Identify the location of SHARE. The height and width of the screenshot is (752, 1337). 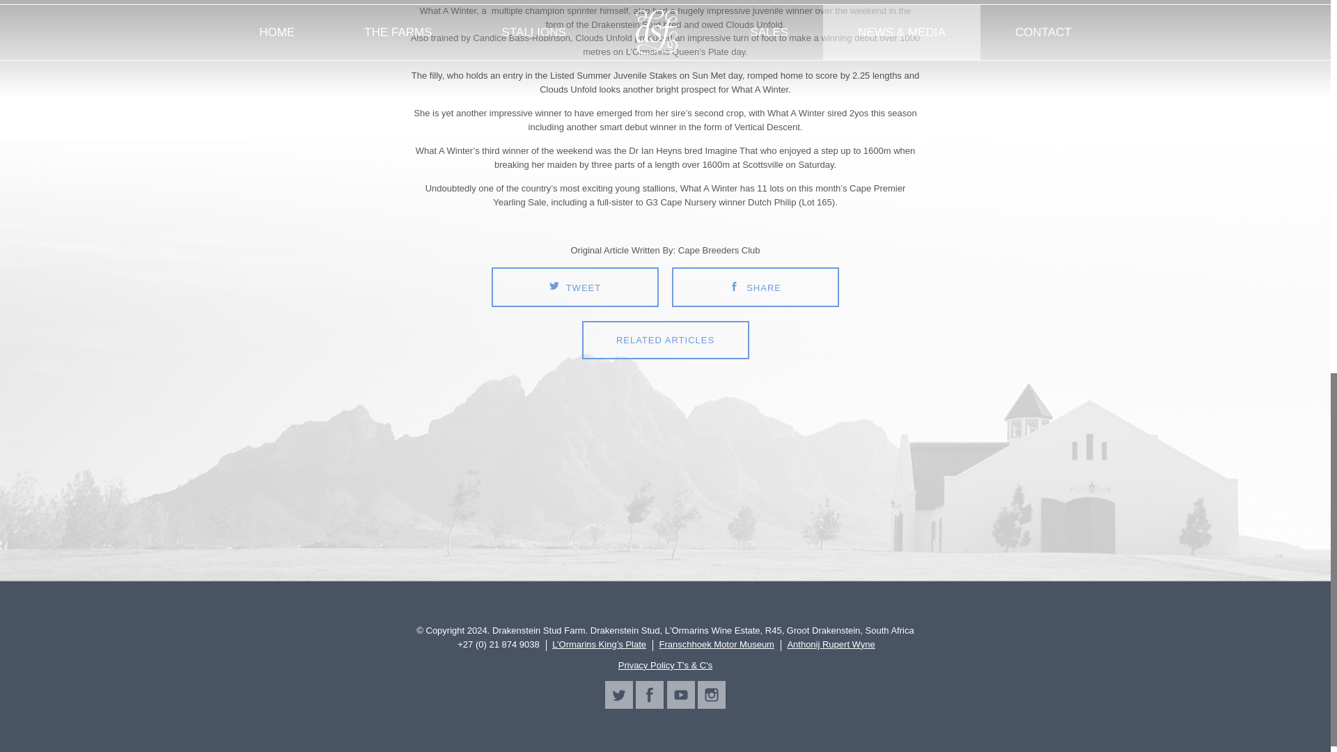
(756, 287).